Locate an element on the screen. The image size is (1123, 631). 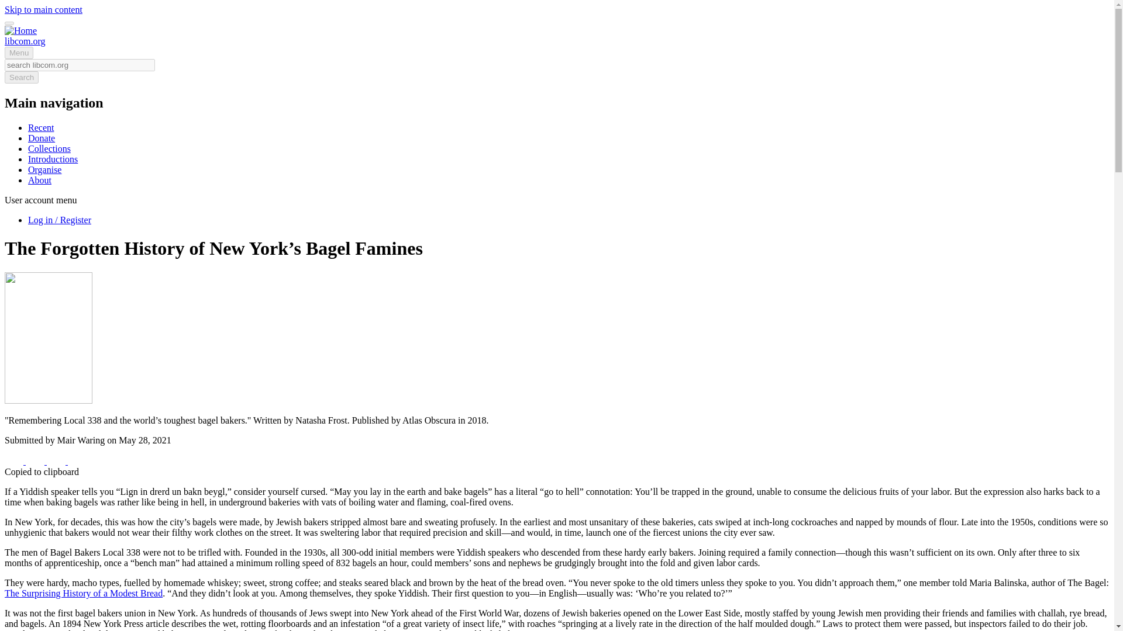
Share to Reddit is located at coordinates (57, 461).